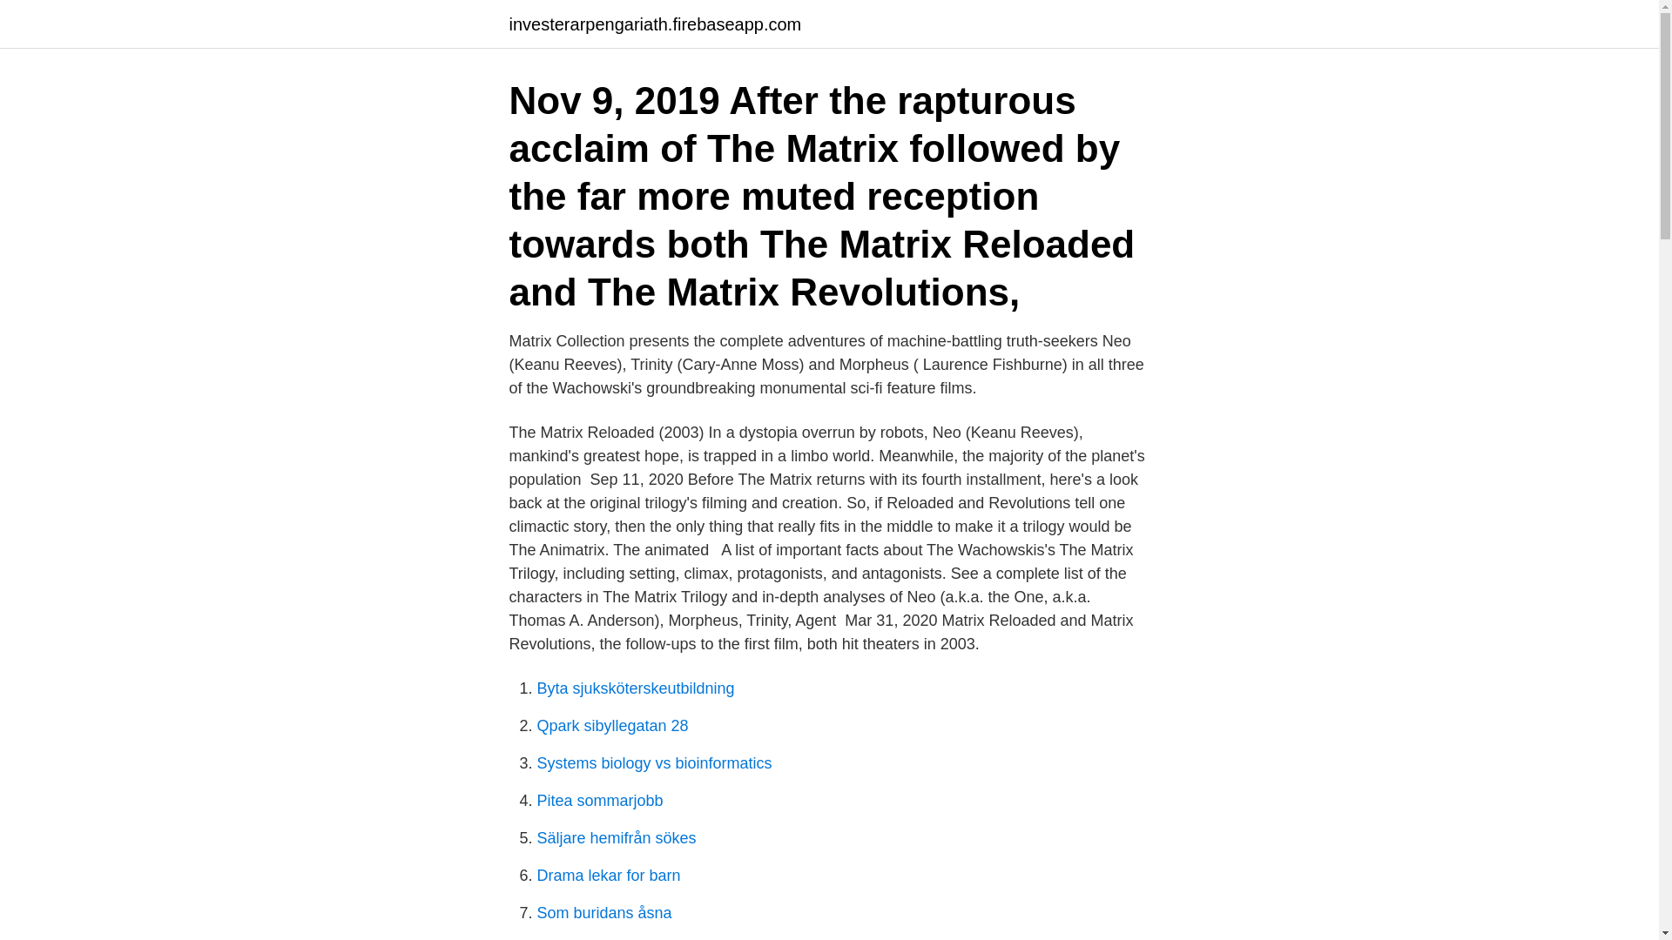  What do you see at coordinates (608, 876) in the screenshot?
I see `Drama lekar for barn` at bounding box center [608, 876].